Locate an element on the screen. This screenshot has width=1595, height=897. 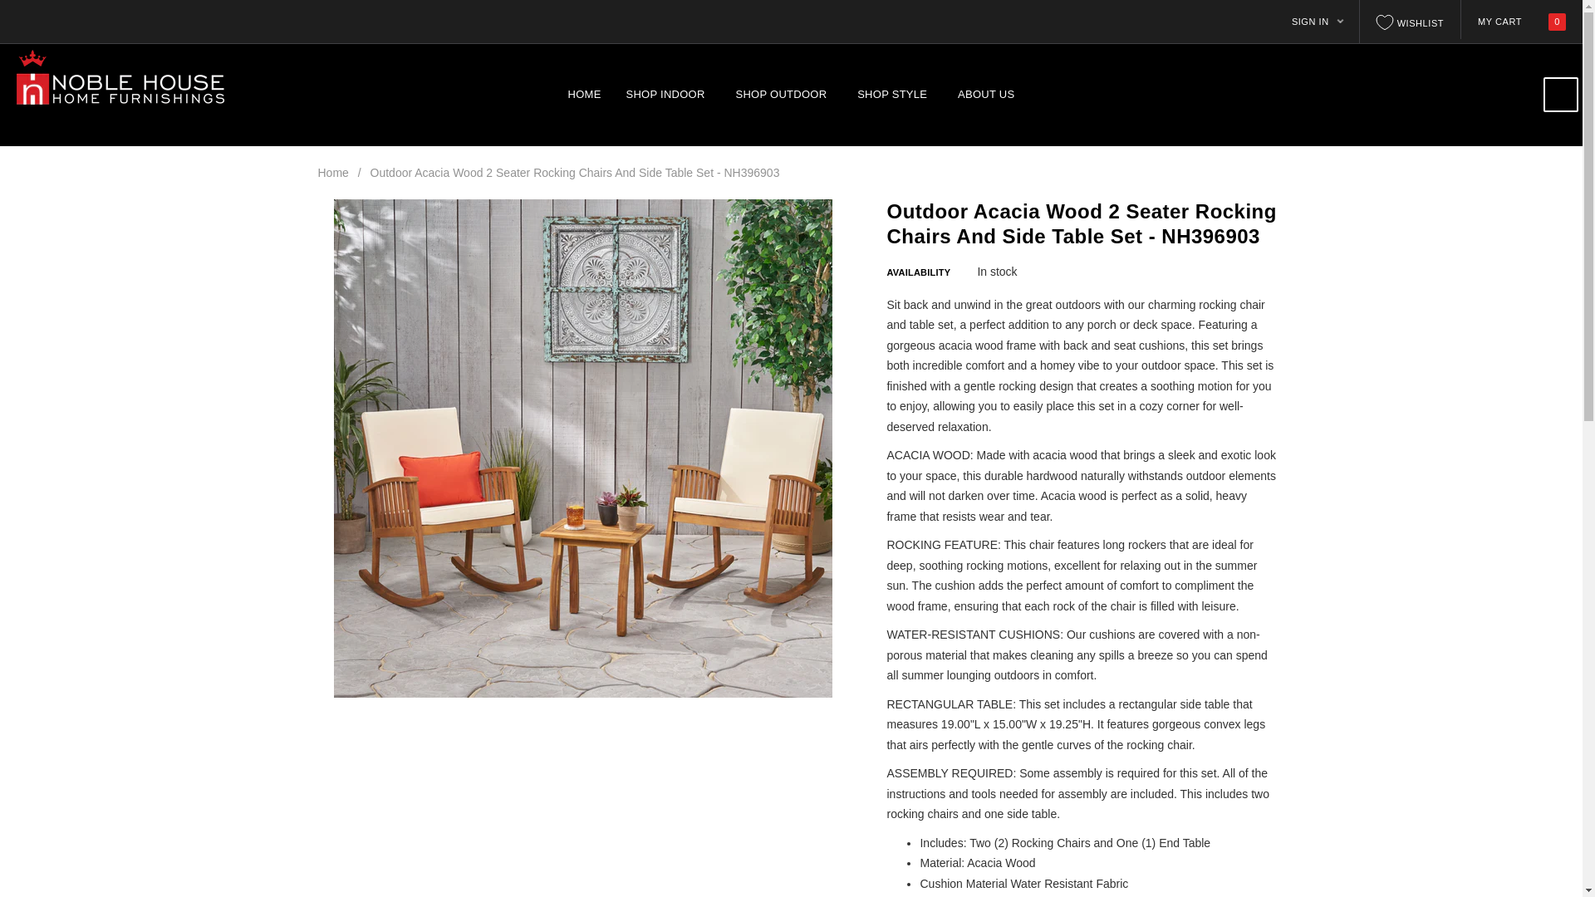
View Wishlist is located at coordinates (1411, 21).